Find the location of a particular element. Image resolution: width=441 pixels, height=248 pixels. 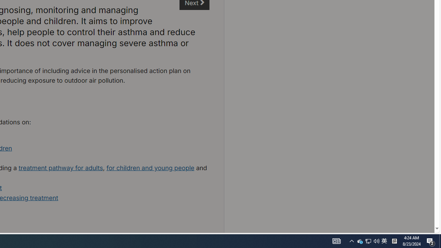

treatment pathway for adults is located at coordinates (61, 168).